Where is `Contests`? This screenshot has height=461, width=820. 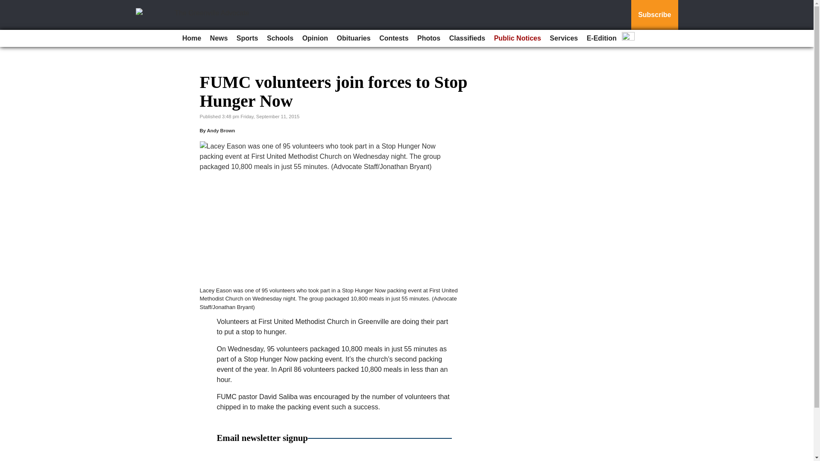 Contests is located at coordinates (393, 38).